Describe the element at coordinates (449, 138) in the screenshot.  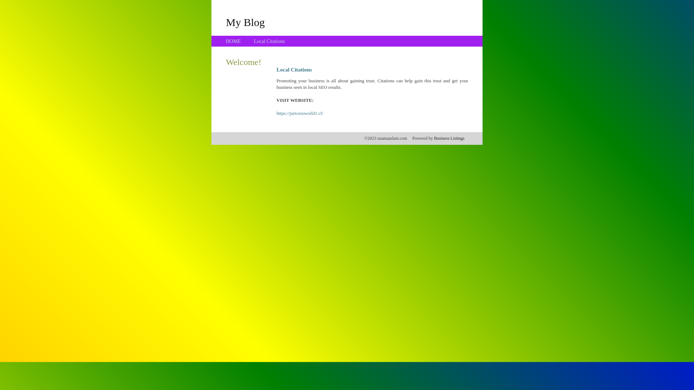
I see `Business Listings` at that location.